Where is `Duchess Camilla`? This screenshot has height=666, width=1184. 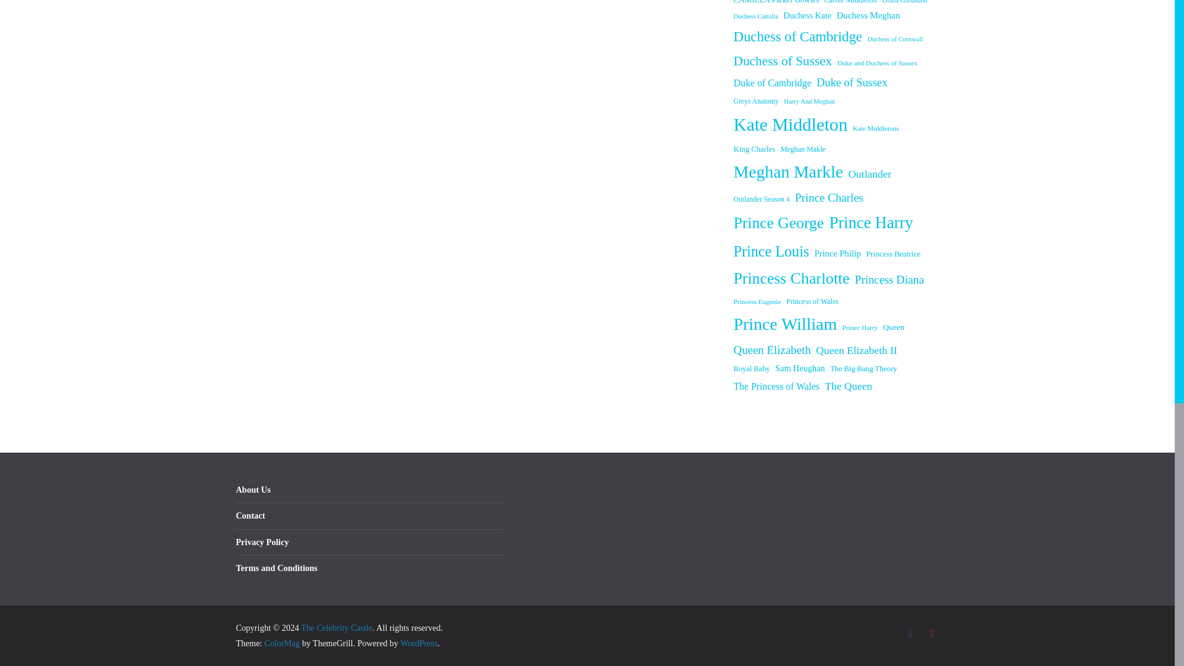 Duchess Camilla is located at coordinates (756, 16).